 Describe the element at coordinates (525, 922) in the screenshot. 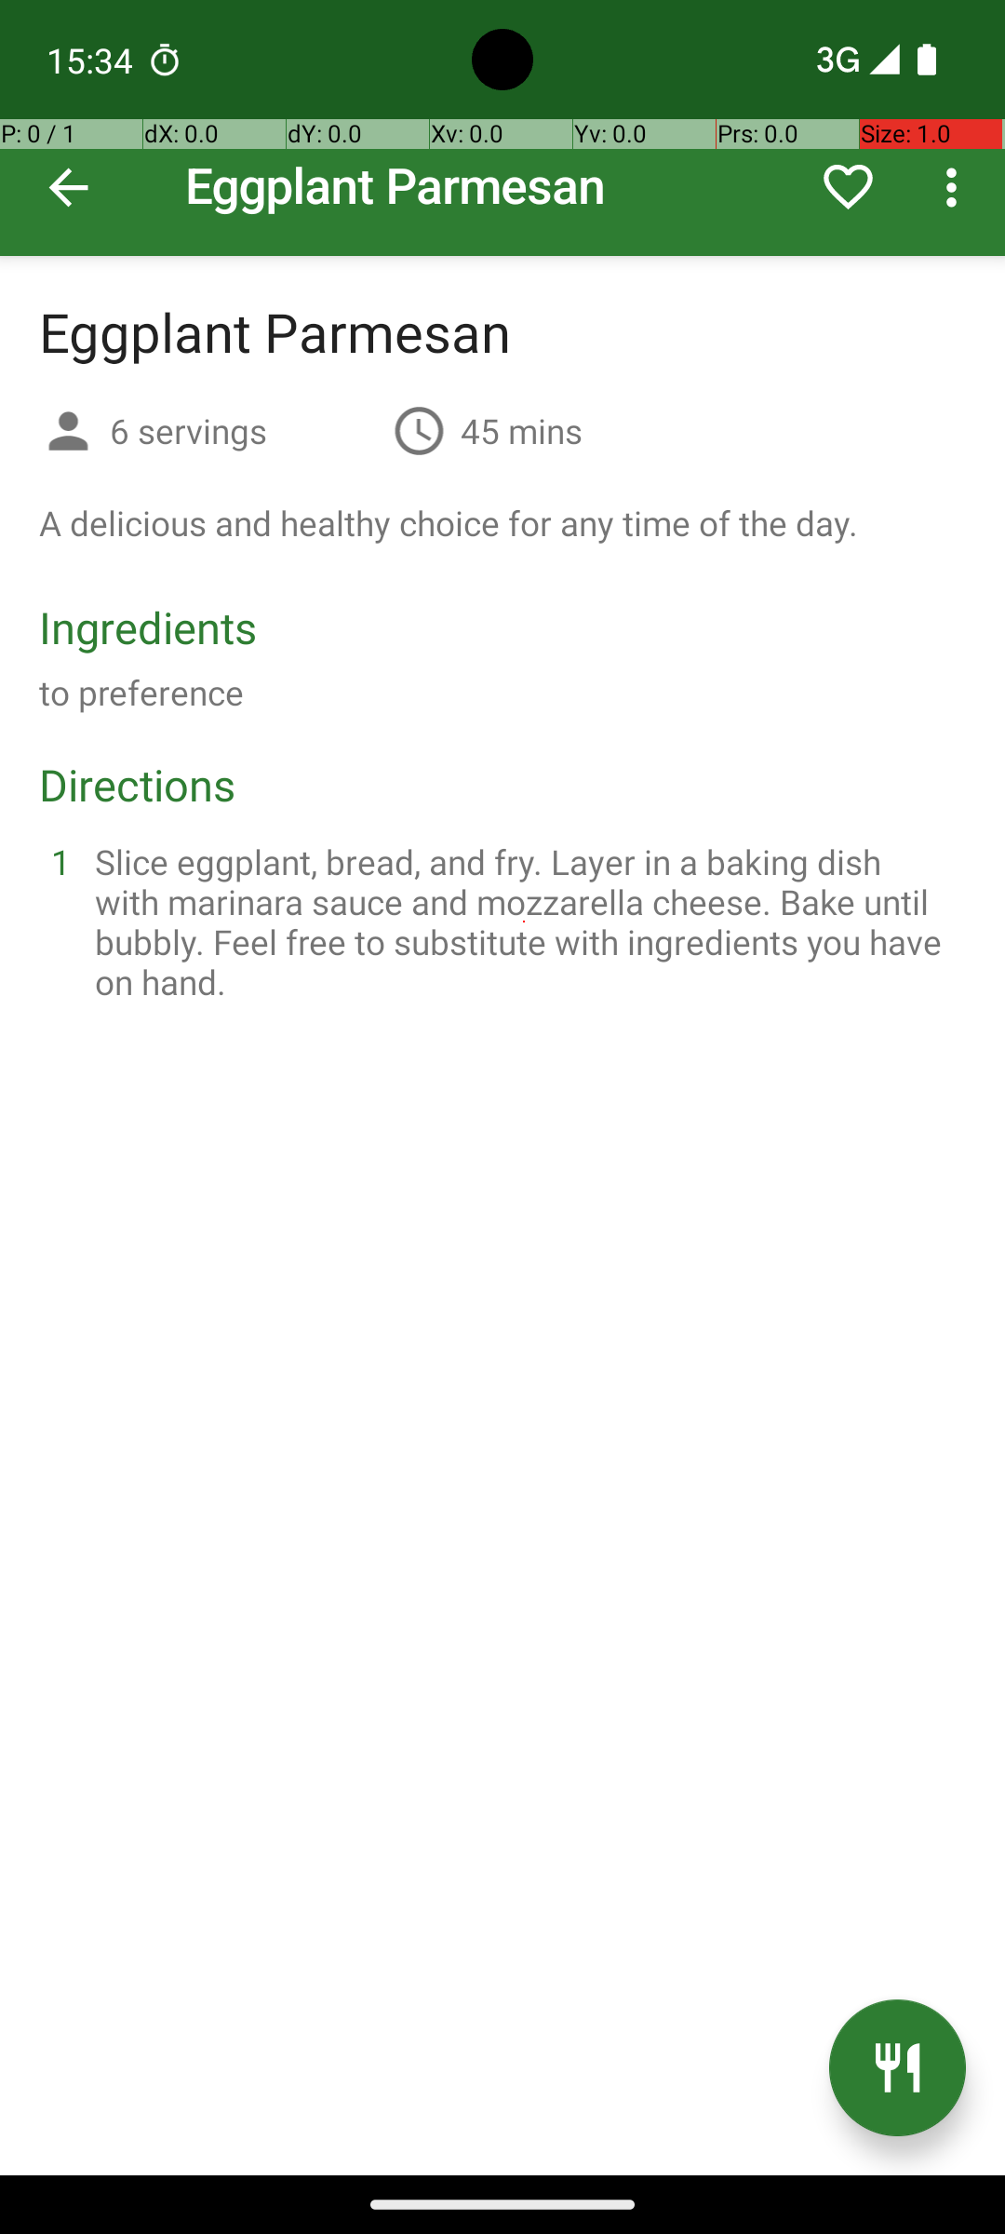

I see `Slice eggplant, bread, and fry. Layer in a baking dish with marinara sauce and mozzarella cheese. Bake until bubbly. Feel free to substitute with ingredients you have on hand.` at that location.